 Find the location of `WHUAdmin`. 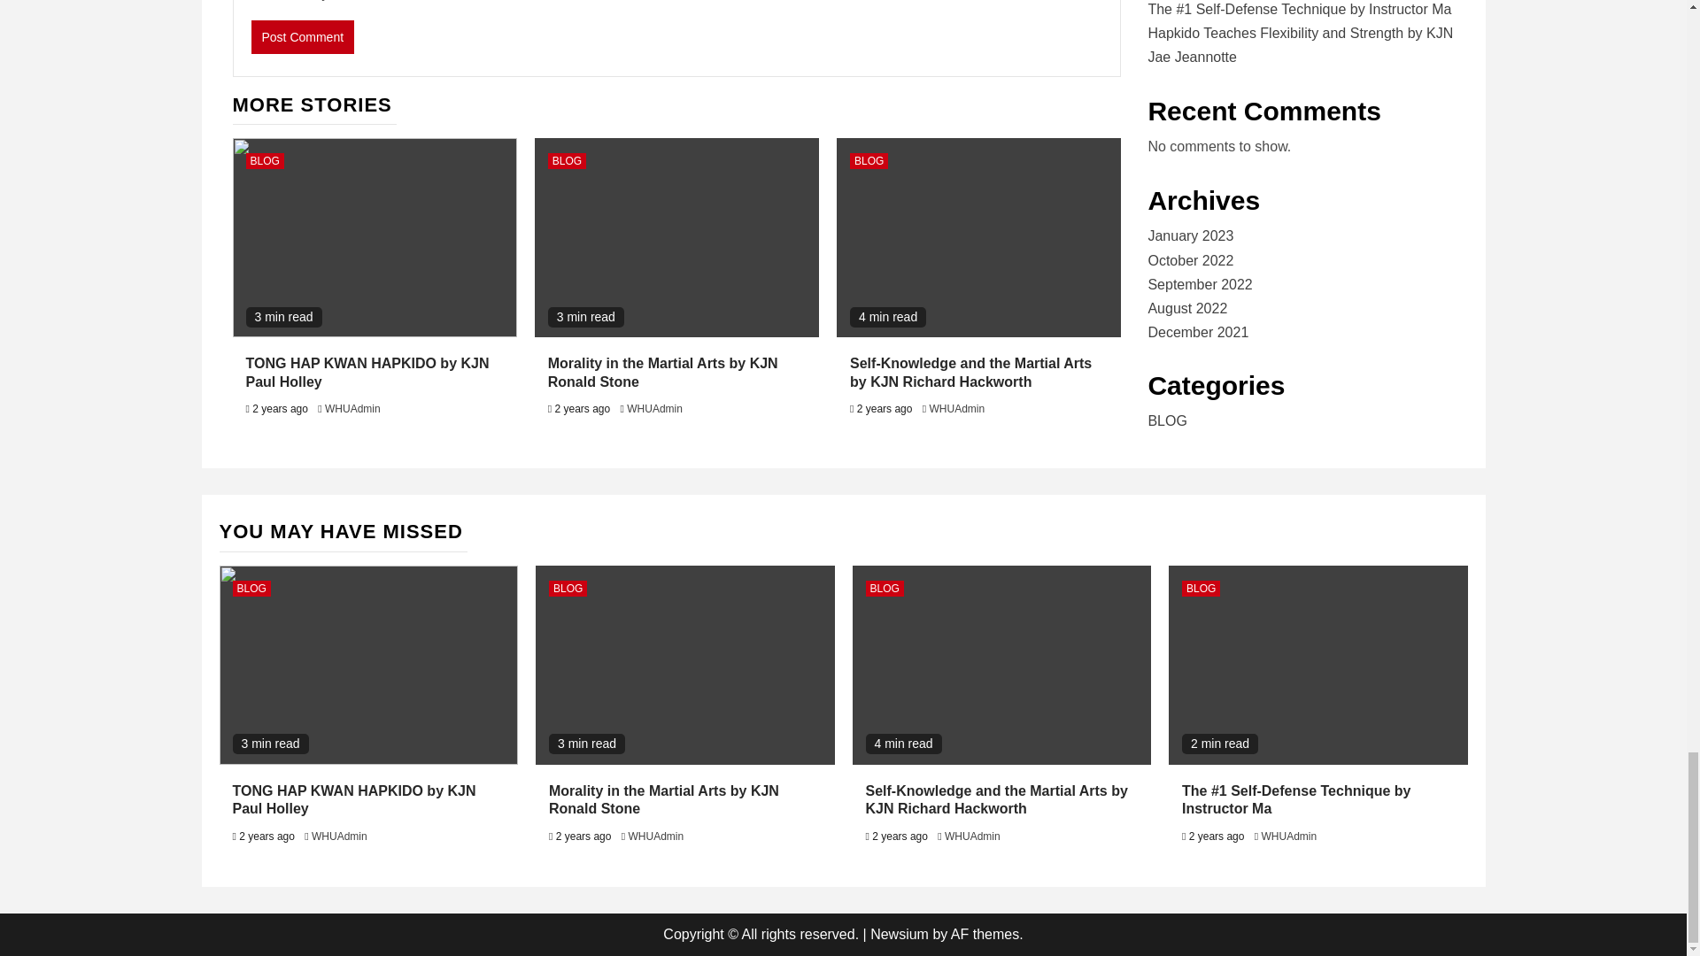

WHUAdmin is located at coordinates (655, 408).